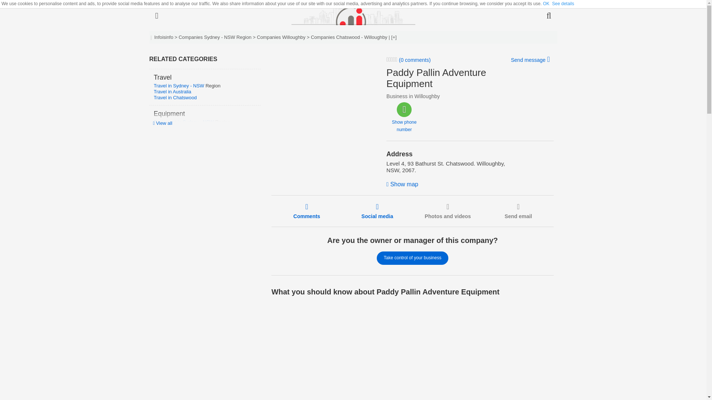 This screenshot has height=400, width=712. Describe the element at coordinates (358, 351) in the screenshot. I see `Advertisement` at that location.